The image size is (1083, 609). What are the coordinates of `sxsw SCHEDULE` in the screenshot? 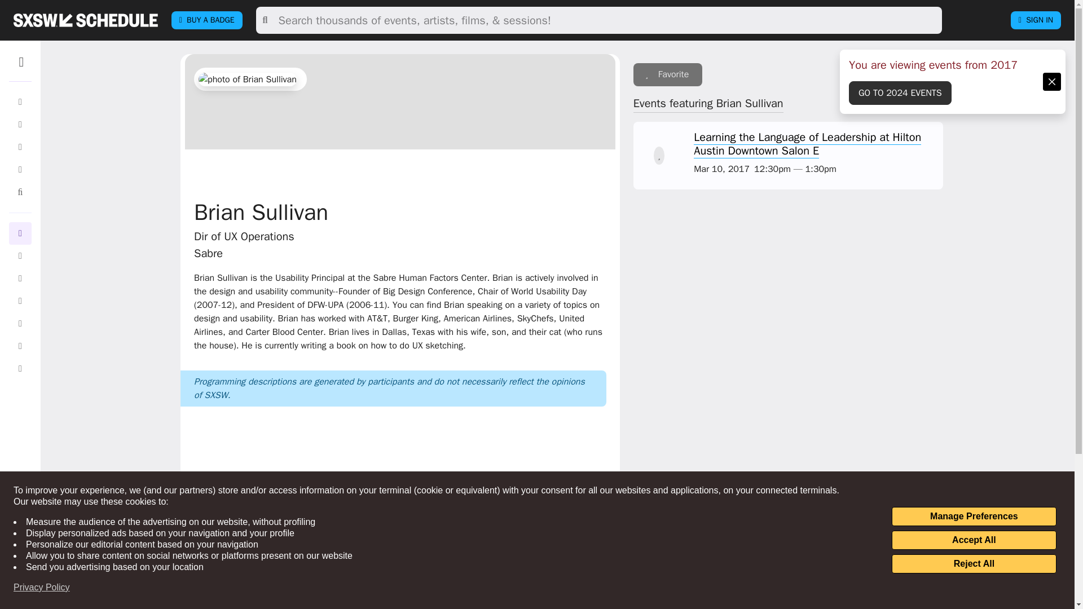 It's located at (85, 20).